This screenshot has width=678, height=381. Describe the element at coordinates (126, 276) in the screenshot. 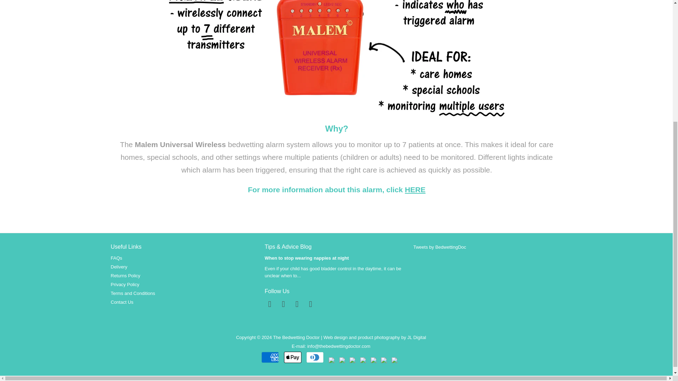

I see `Returns Policy` at that location.